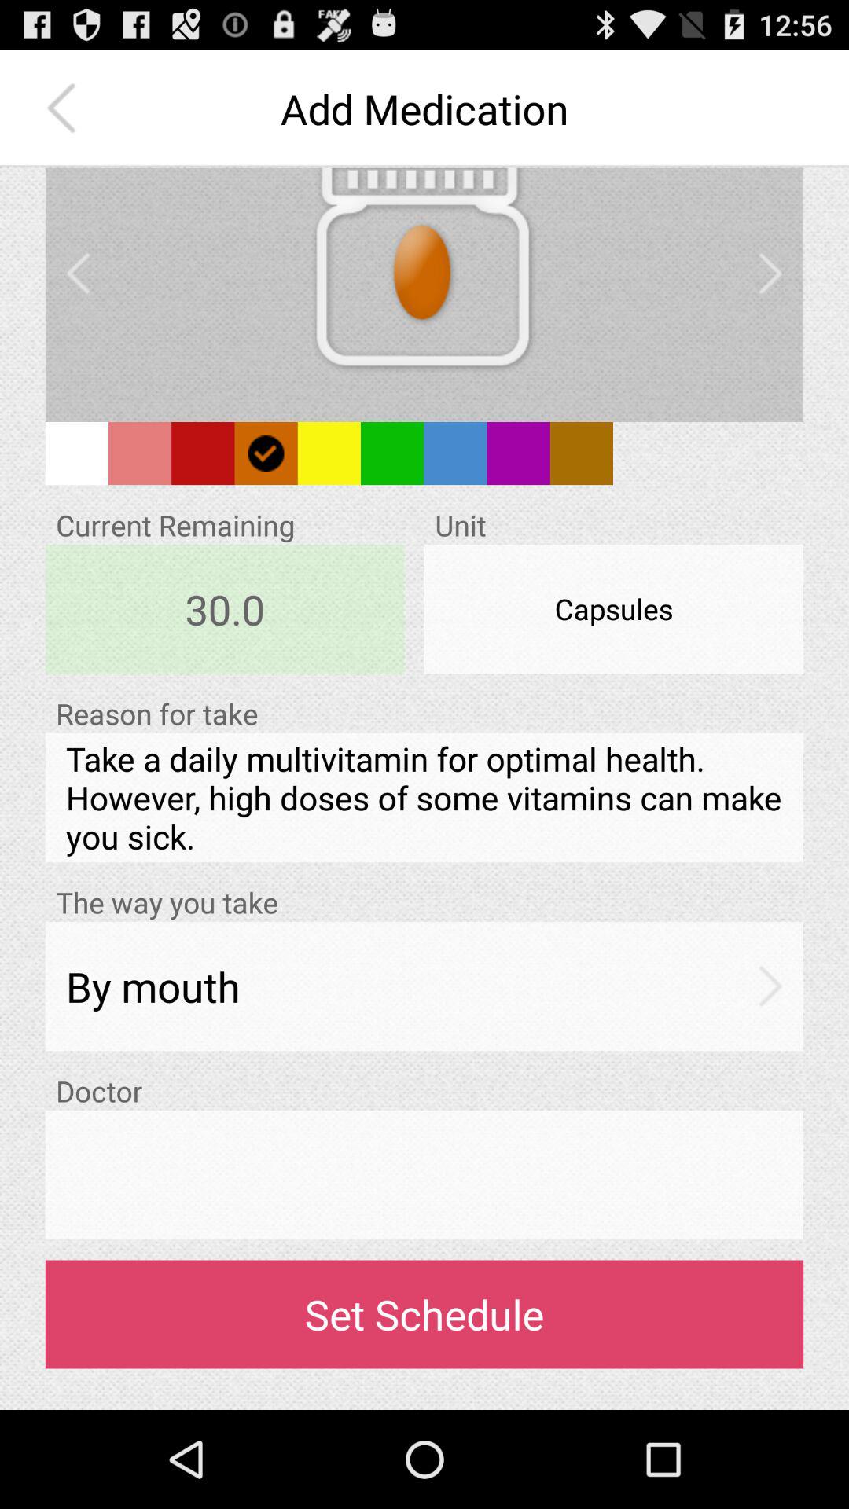 The height and width of the screenshot is (1509, 849). What do you see at coordinates (424, 986) in the screenshot?
I see `click on the button above doctor` at bounding box center [424, 986].